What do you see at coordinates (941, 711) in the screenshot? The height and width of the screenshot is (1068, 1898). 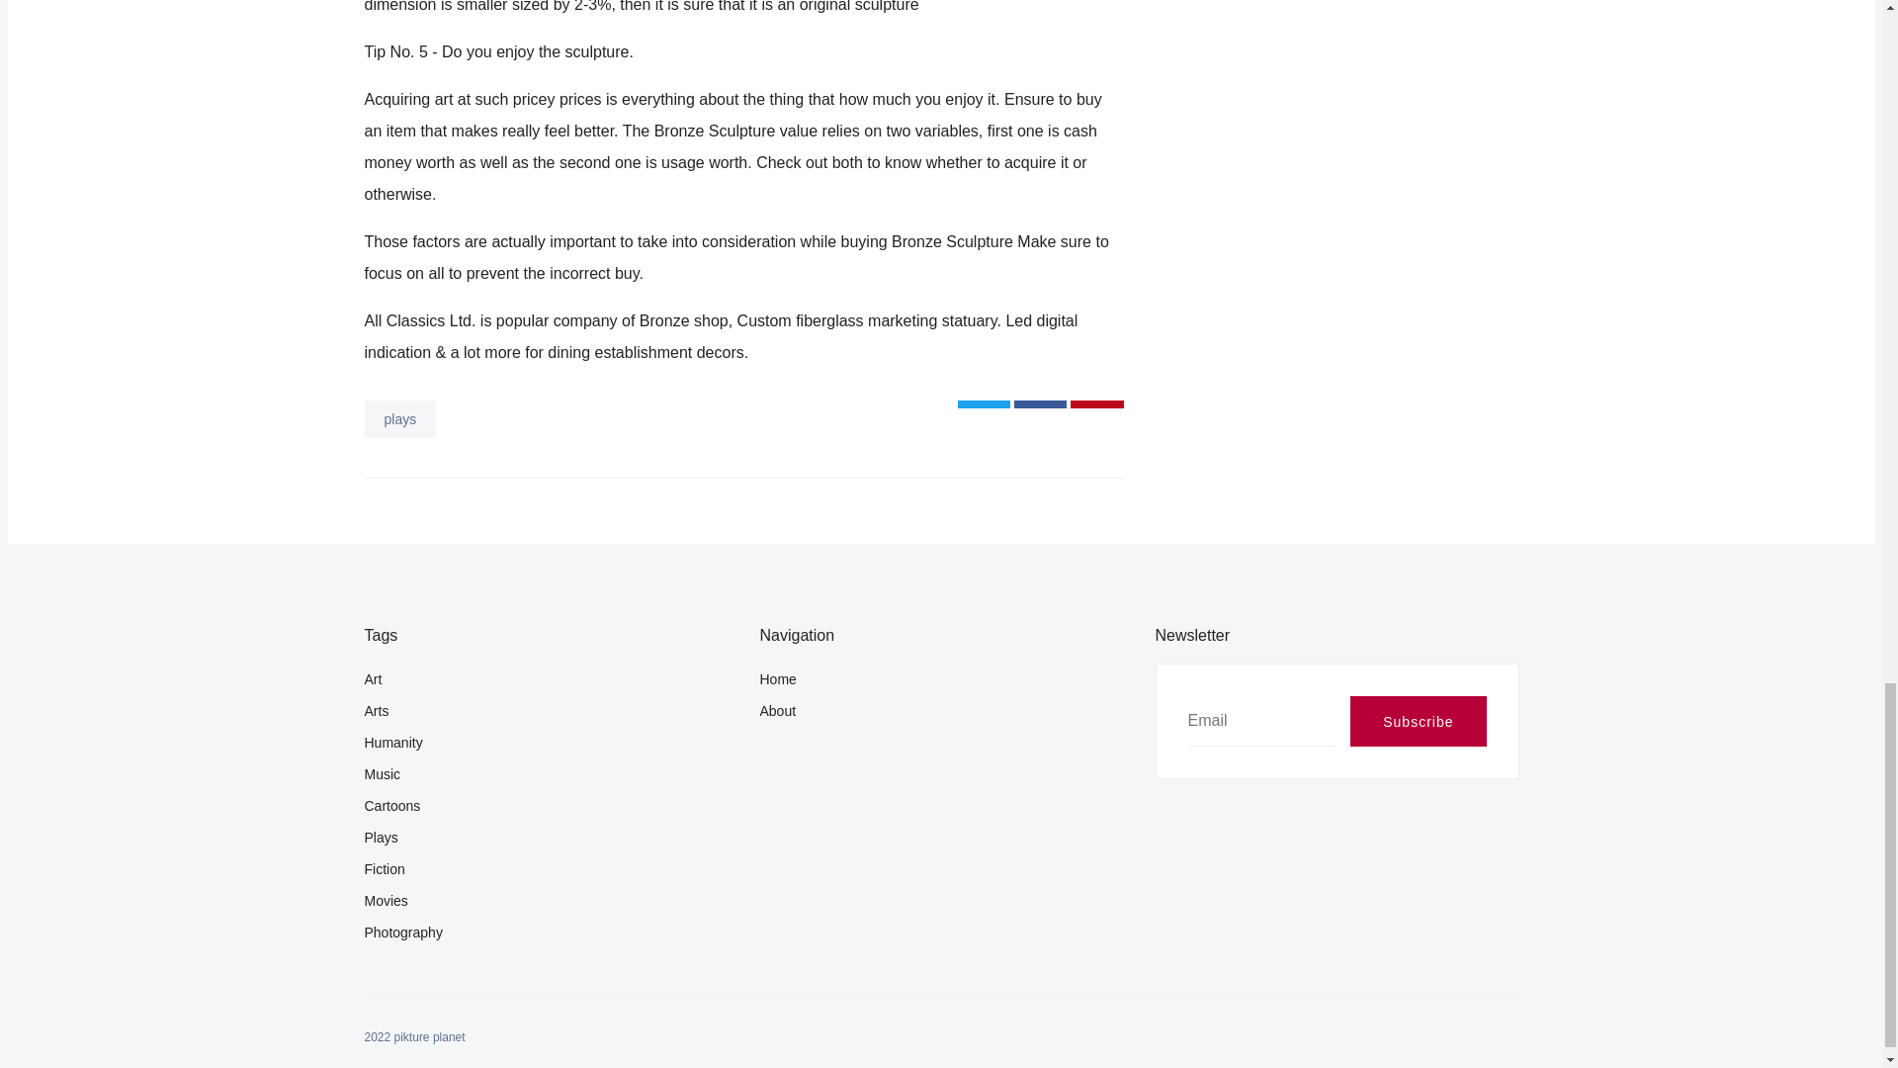 I see `About` at bounding box center [941, 711].